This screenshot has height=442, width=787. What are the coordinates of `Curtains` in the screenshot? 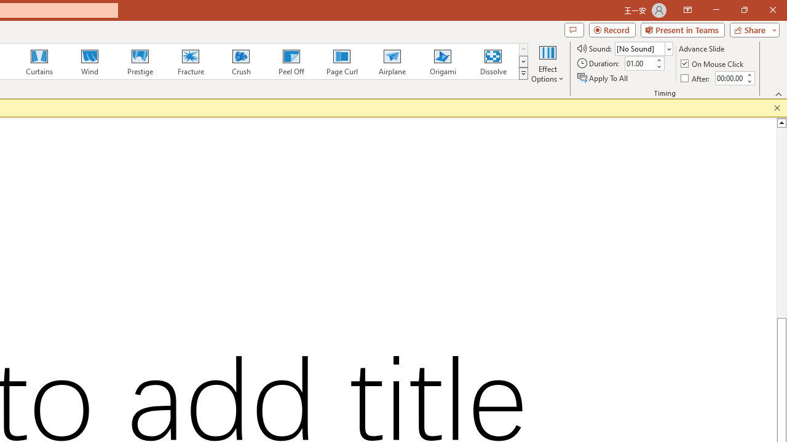 It's located at (39, 61).